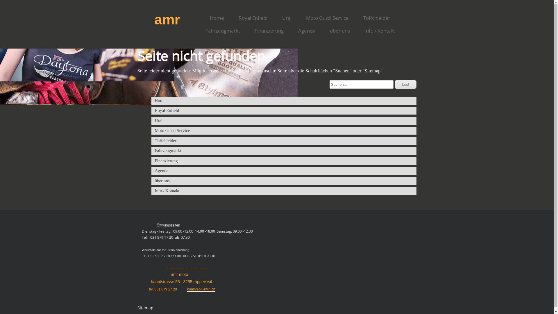 Image resolution: width=558 pixels, height=314 pixels. I want to click on Los!, so click(406, 84).